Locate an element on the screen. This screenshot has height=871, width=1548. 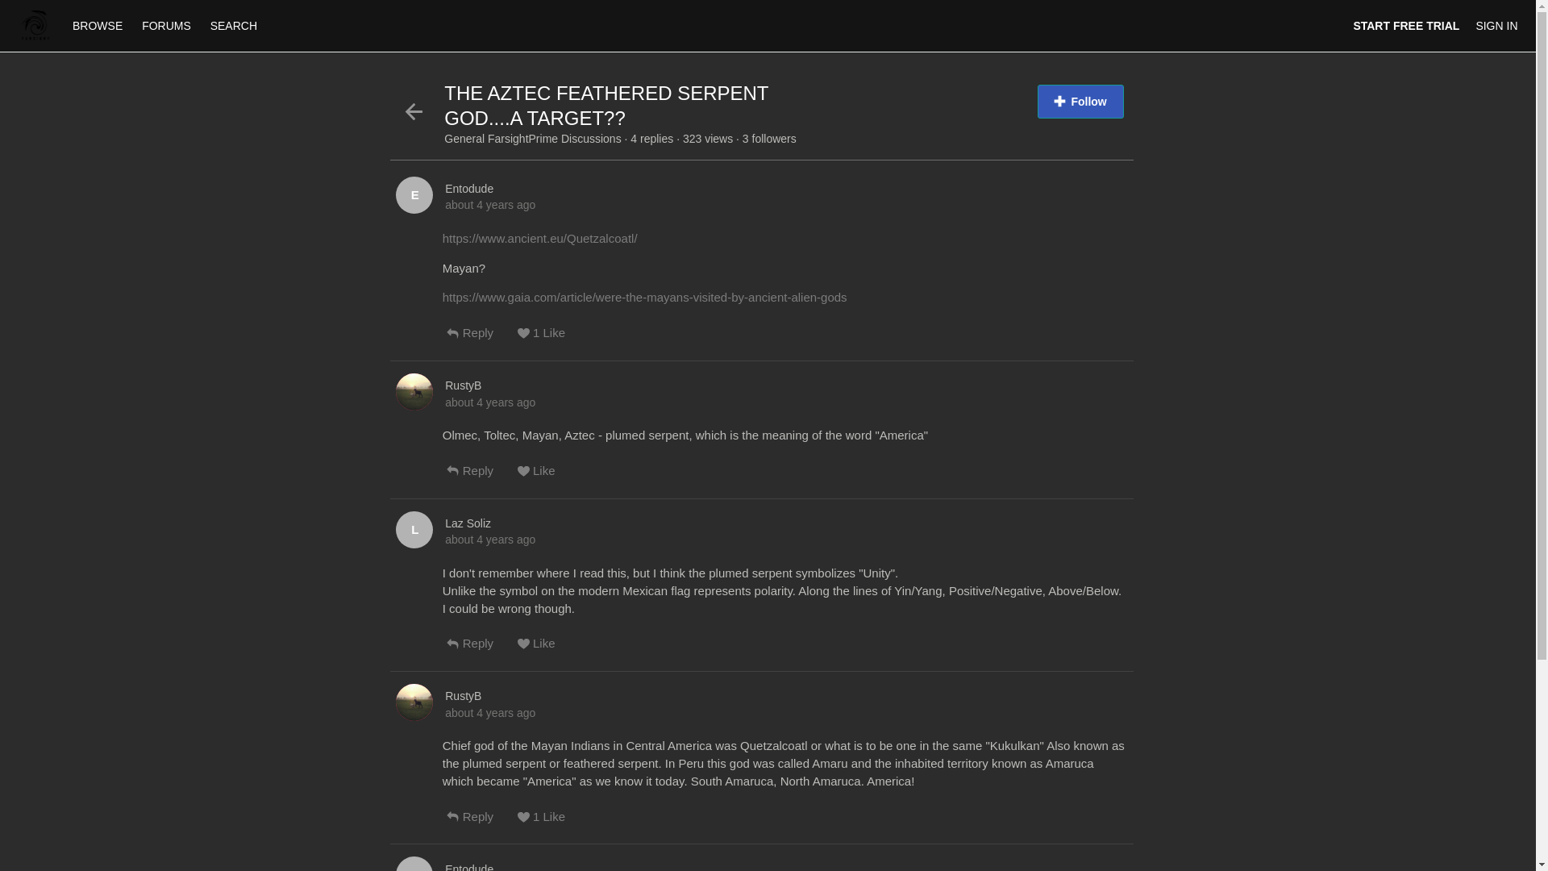
START FREE TRIAL is located at coordinates (1406, 26).